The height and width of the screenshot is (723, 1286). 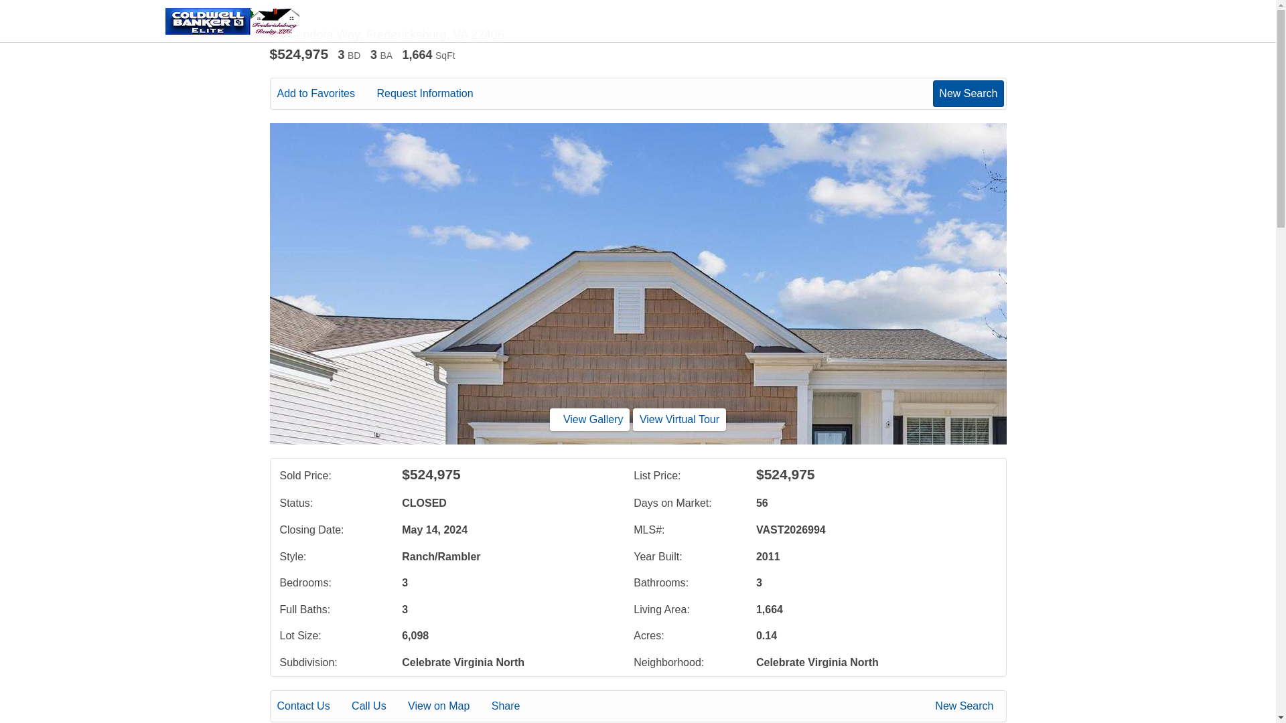 I want to click on Call Us, so click(x=378, y=706).